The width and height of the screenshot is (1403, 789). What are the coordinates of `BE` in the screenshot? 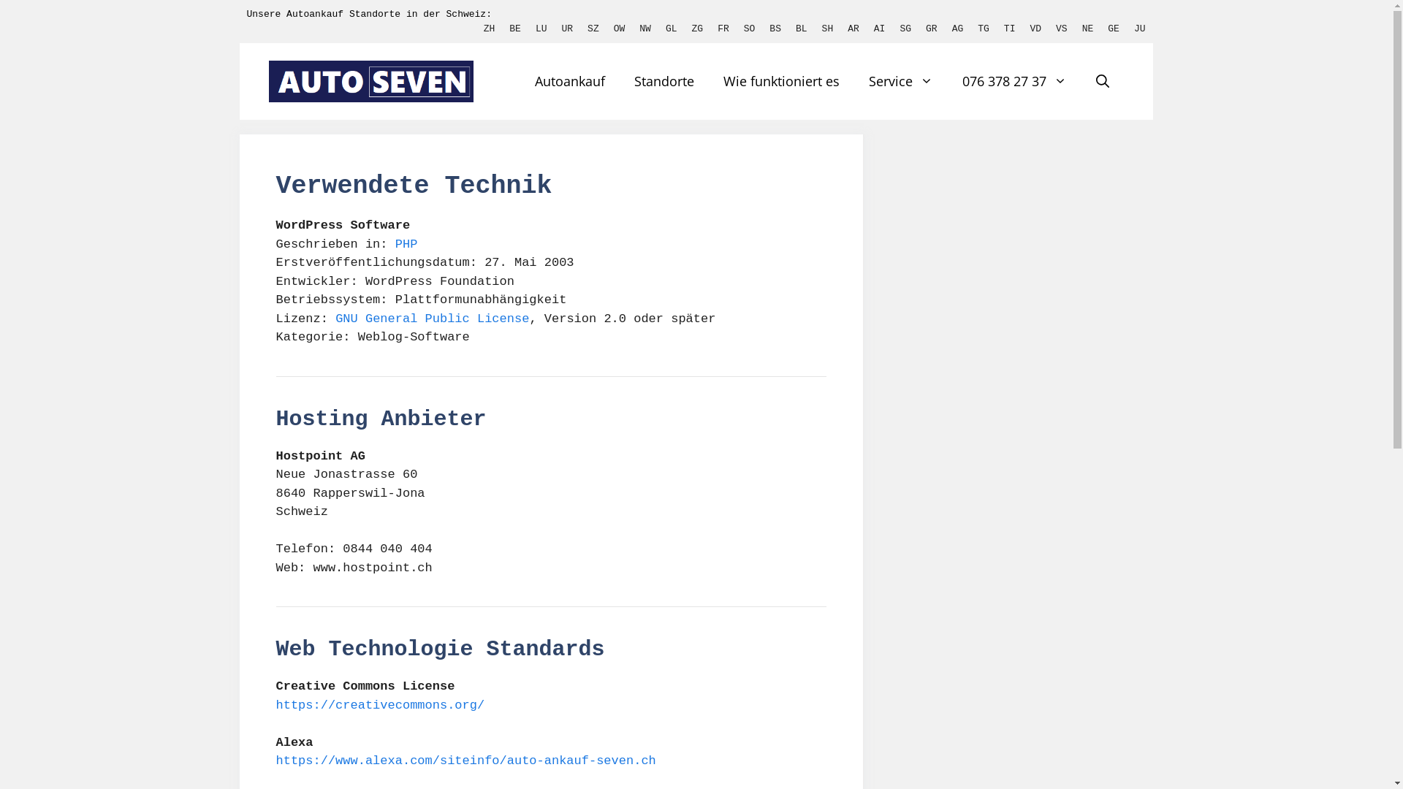 It's located at (515, 29).